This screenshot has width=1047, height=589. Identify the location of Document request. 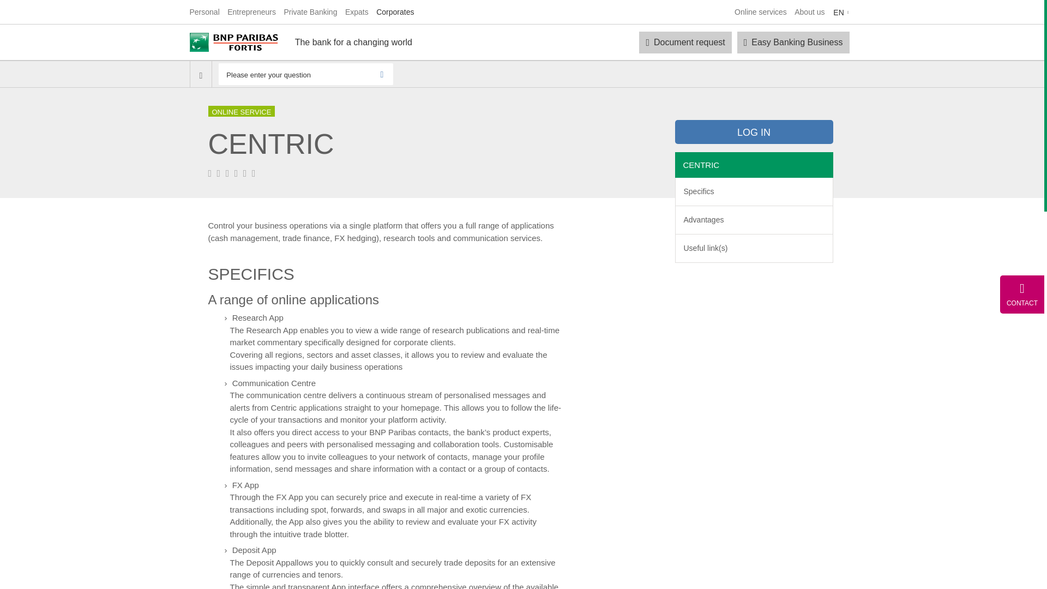
(685, 43).